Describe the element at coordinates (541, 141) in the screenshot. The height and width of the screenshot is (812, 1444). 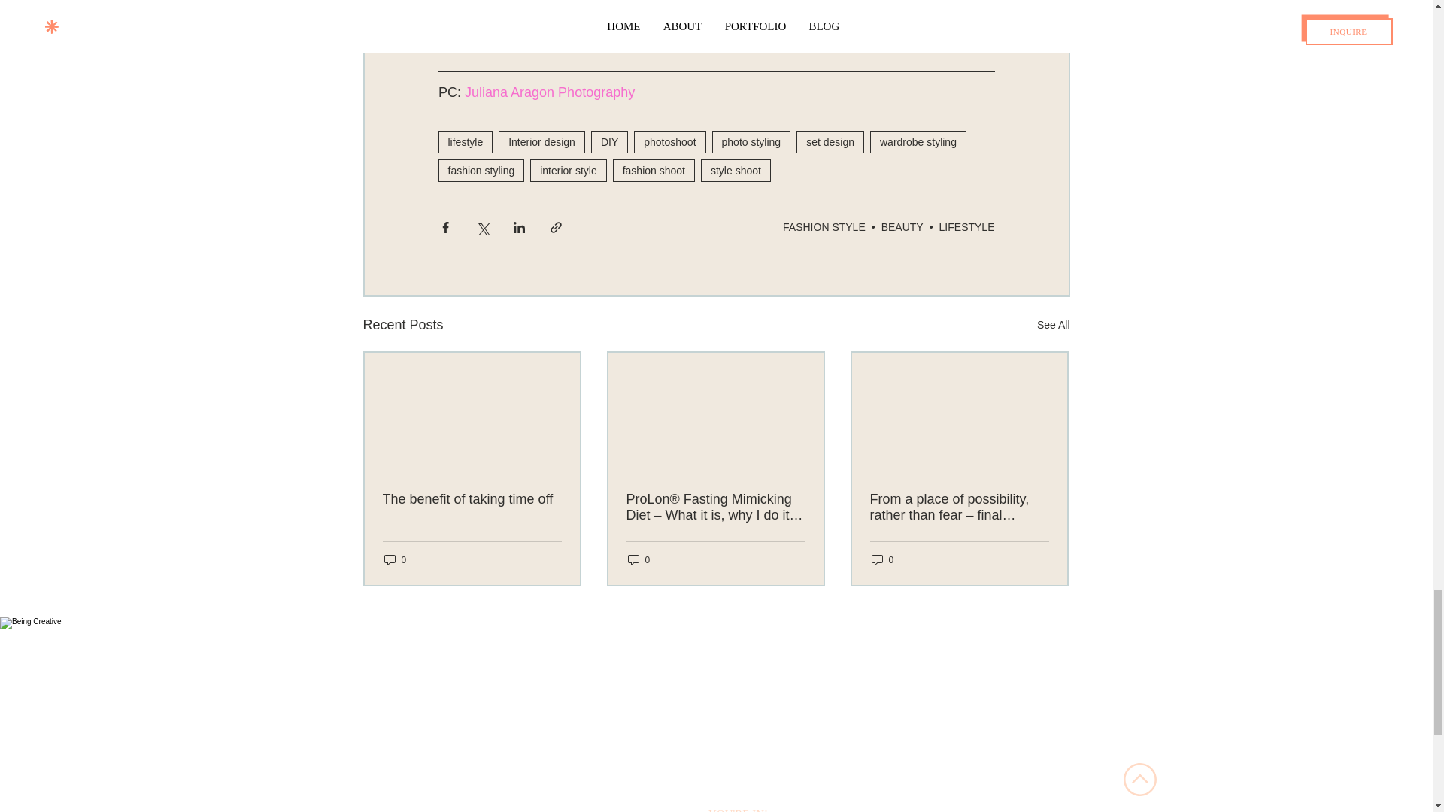
I see `Interior design` at that location.